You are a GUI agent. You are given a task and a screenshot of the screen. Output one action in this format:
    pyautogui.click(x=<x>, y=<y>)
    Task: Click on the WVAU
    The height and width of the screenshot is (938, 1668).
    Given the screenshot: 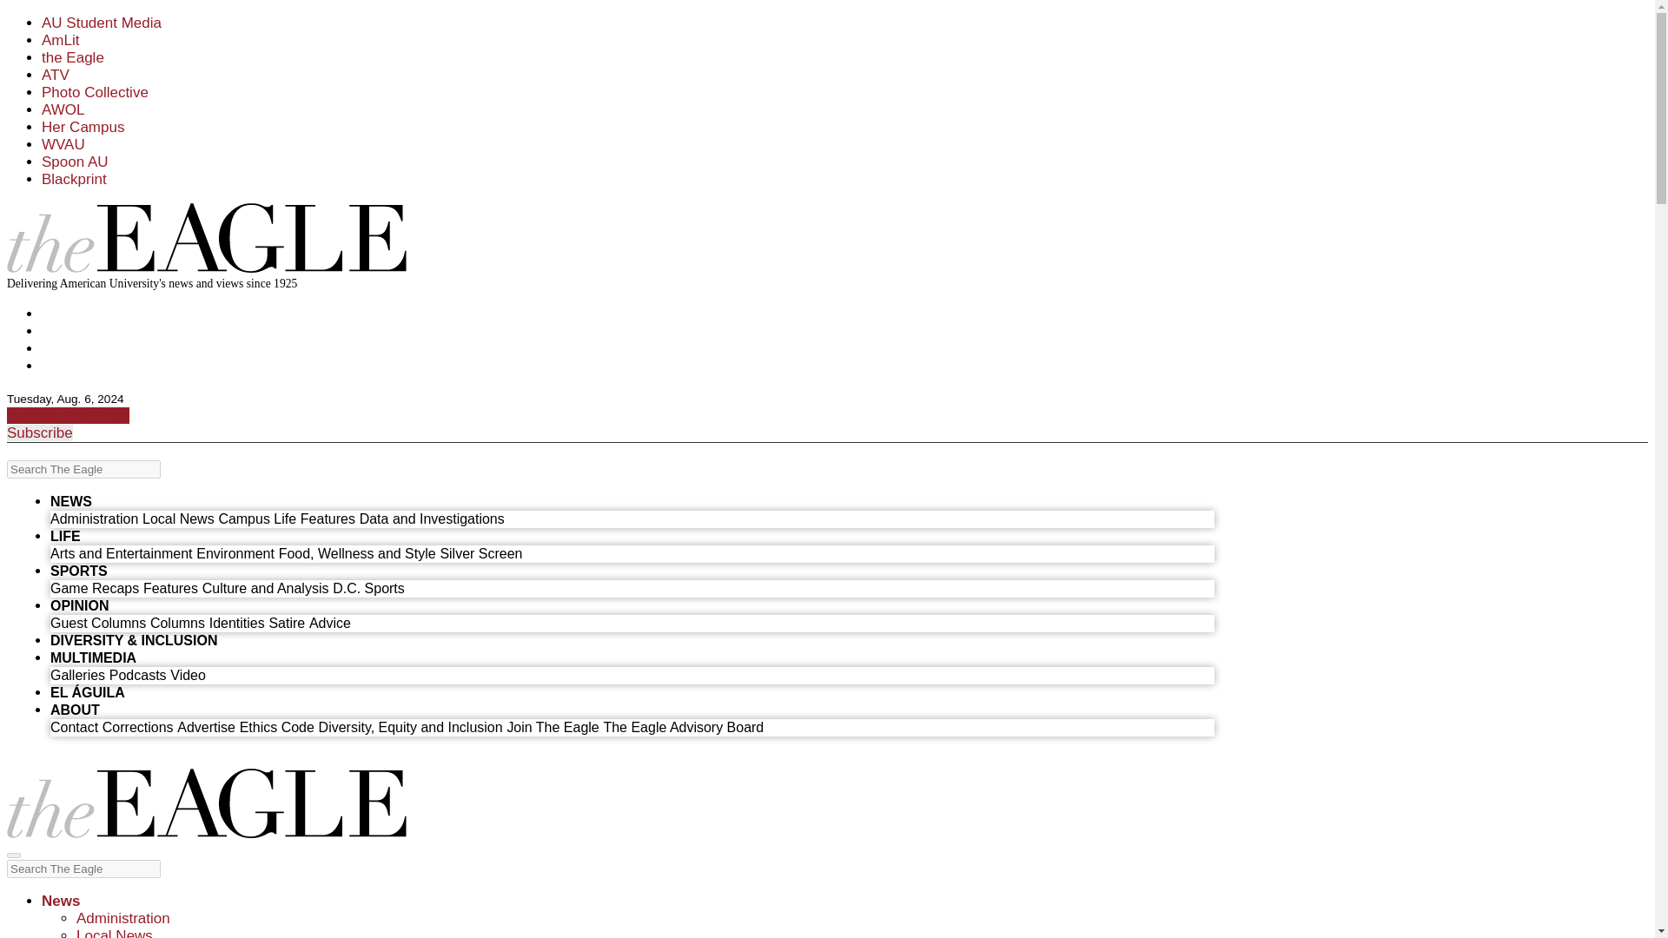 What is the action you would take?
    pyautogui.click(x=63, y=144)
    